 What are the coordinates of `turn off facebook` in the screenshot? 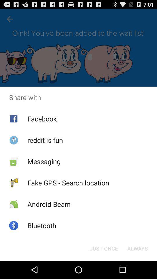 It's located at (42, 119).